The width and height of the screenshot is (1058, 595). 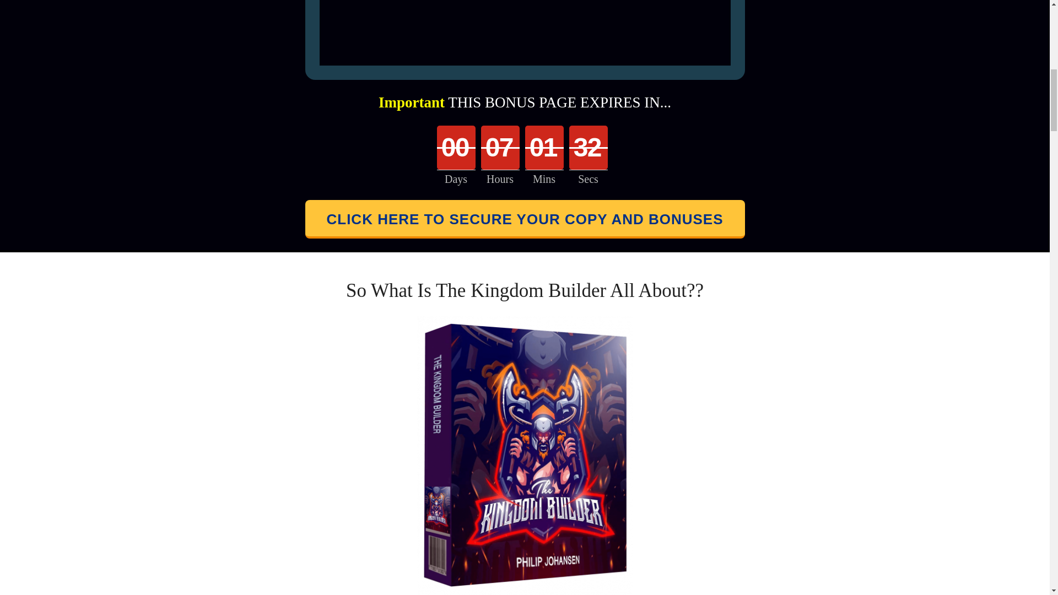 What do you see at coordinates (525, 219) in the screenshot?
I see `CLICK HERE TO SECURE YOUR COPY AND BONUSES` at bounding box center [525, 219].